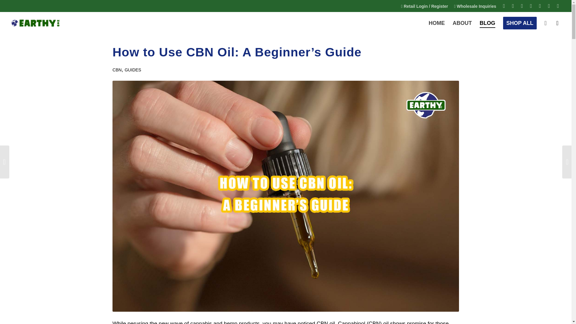 The image size is (576, 324). Describe the element at coordinates (35, 23) in the screenshot. I see `2022.7.15.EarthyNow.Logo.Horizontal.ForWebsiteCorner.v5` at that location.